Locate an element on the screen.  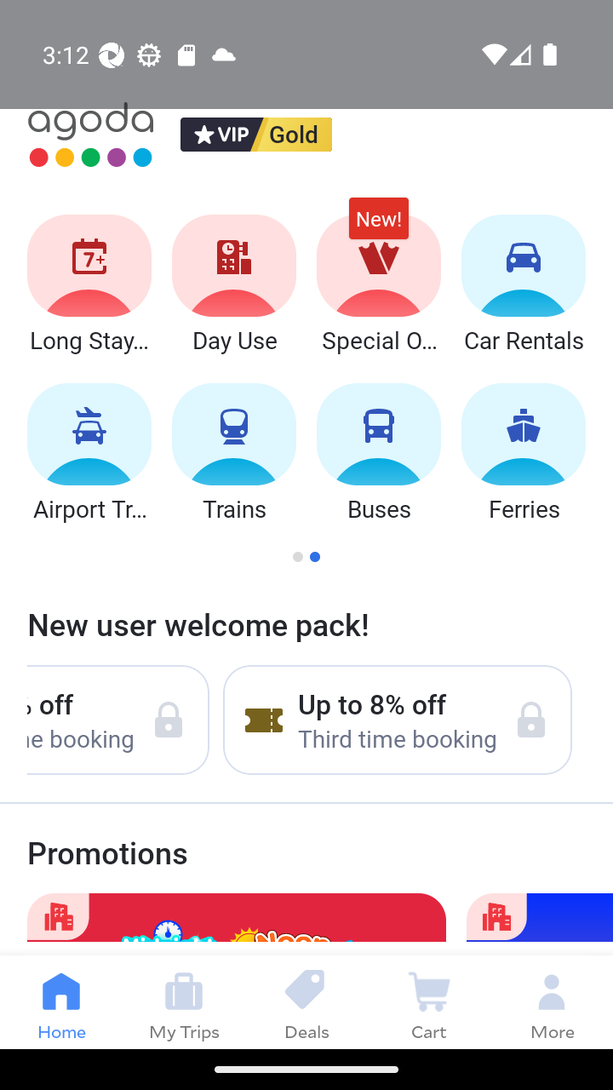
New! is located at coordinates (378, 227).